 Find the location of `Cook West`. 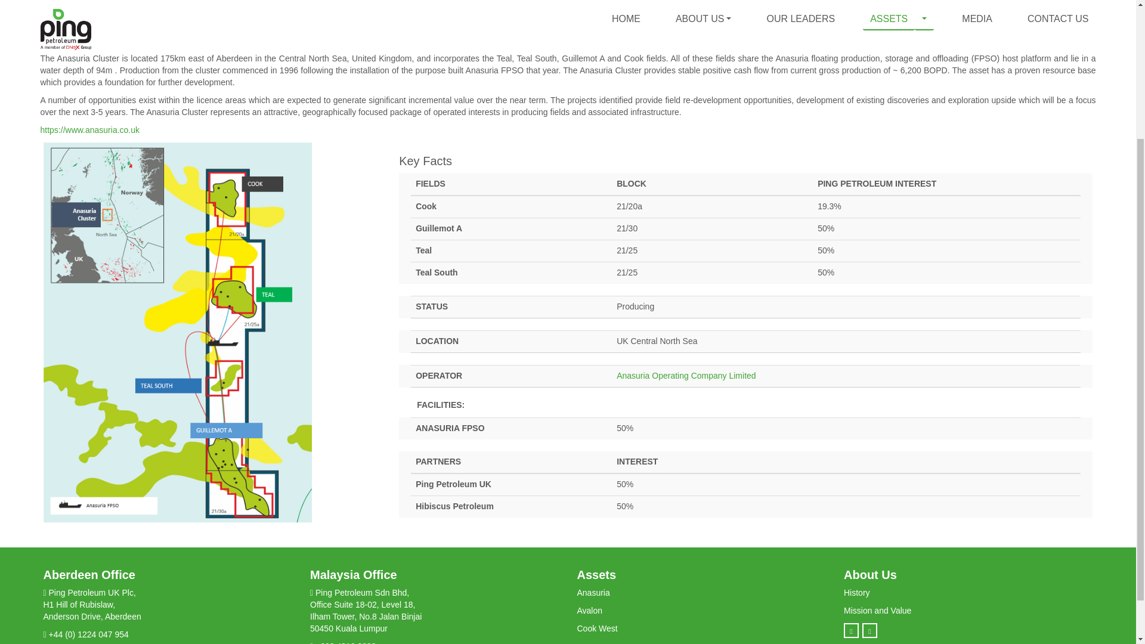

Cook West is located at coordinates (598, 628).